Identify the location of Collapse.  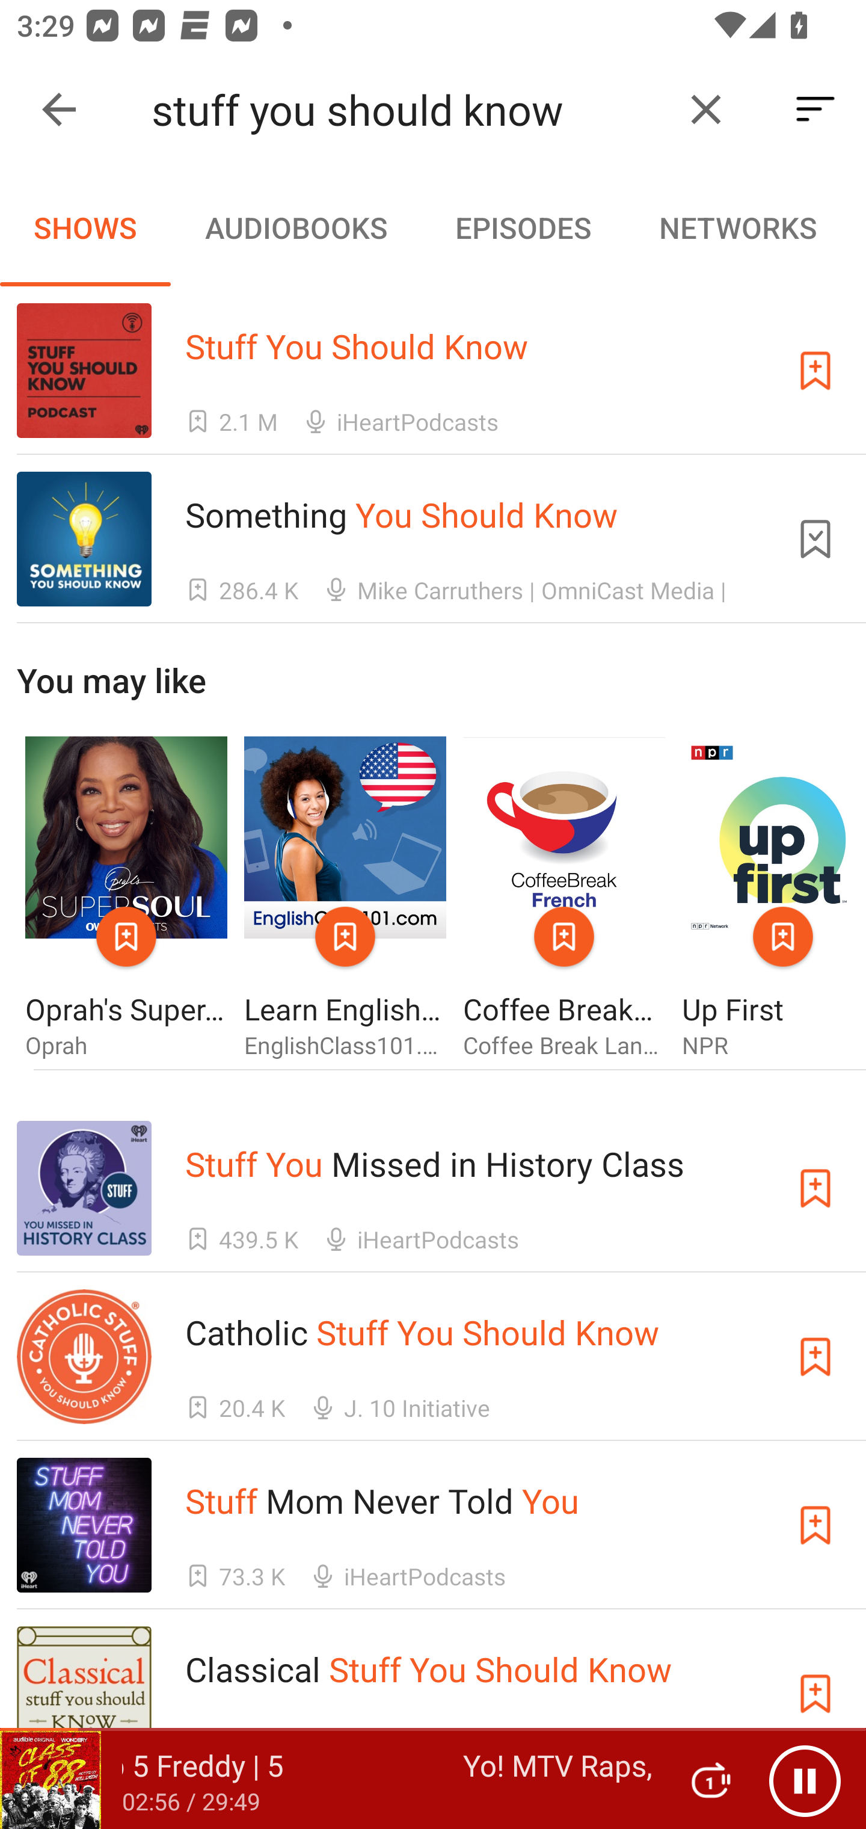
(59, 109).